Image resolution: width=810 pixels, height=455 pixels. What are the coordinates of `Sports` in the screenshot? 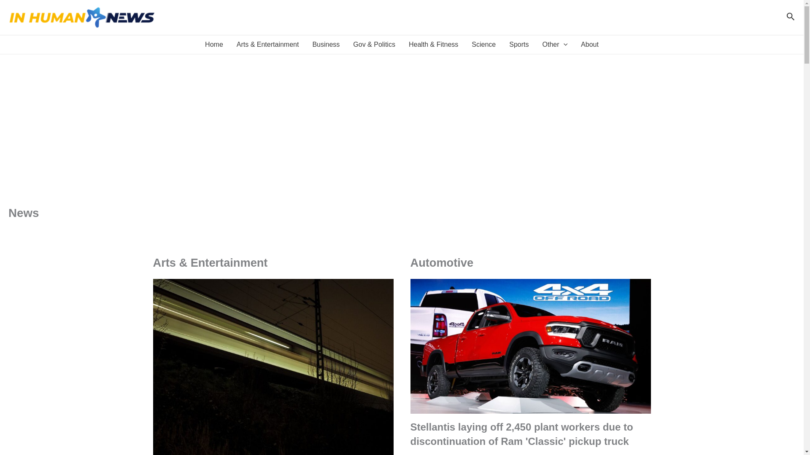 It's located at (519, 45).